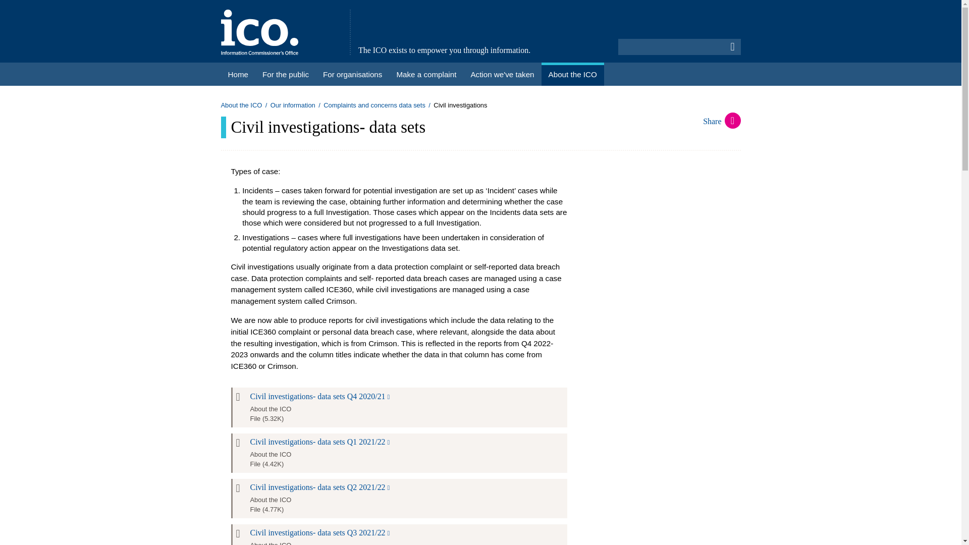 The width and height of the screenshot is (969, 545). What do you see at coordinates (238, 74) in the screenshot?
I see `Home` at bounding box center [238, 74].